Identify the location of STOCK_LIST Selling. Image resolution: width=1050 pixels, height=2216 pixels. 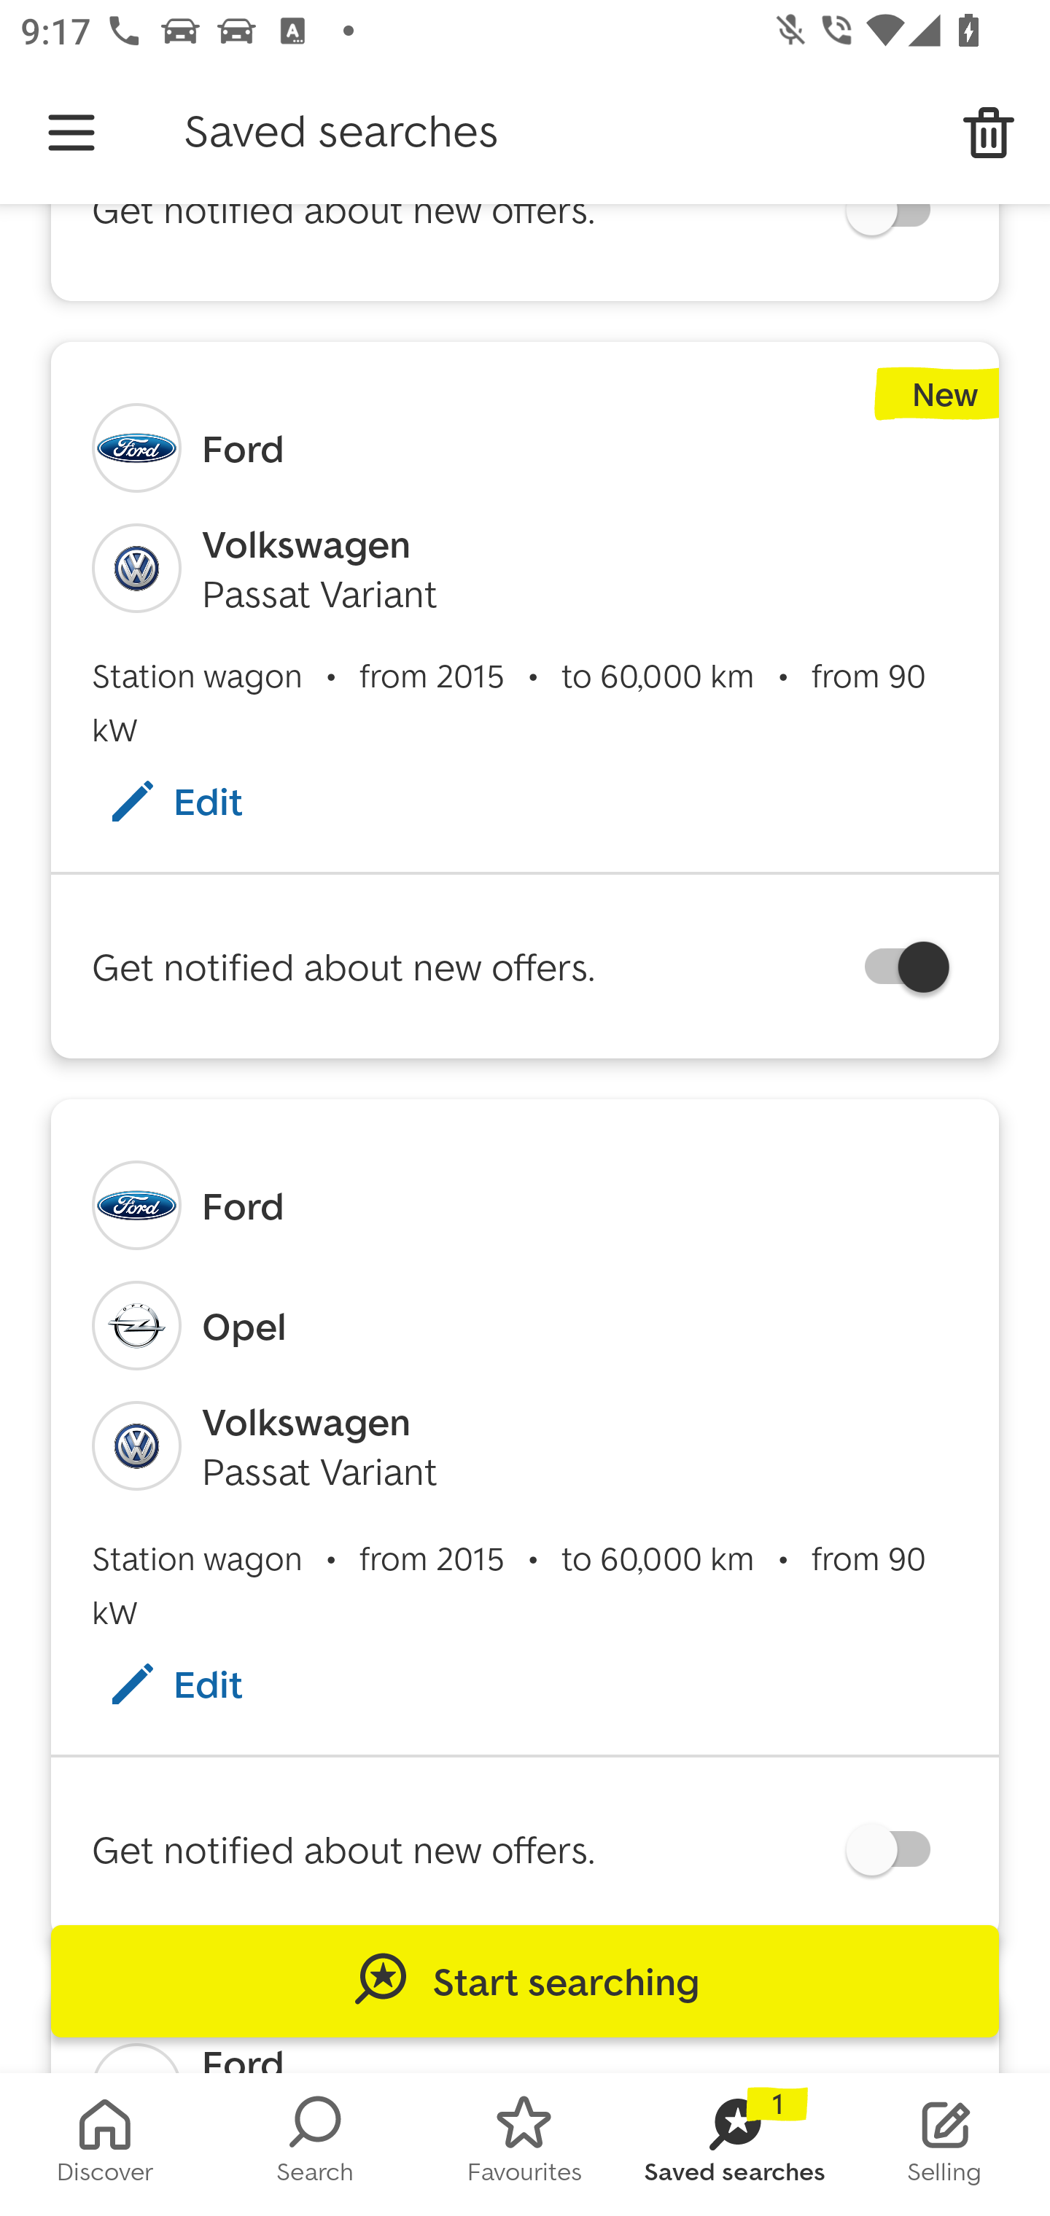
(945, 2145).